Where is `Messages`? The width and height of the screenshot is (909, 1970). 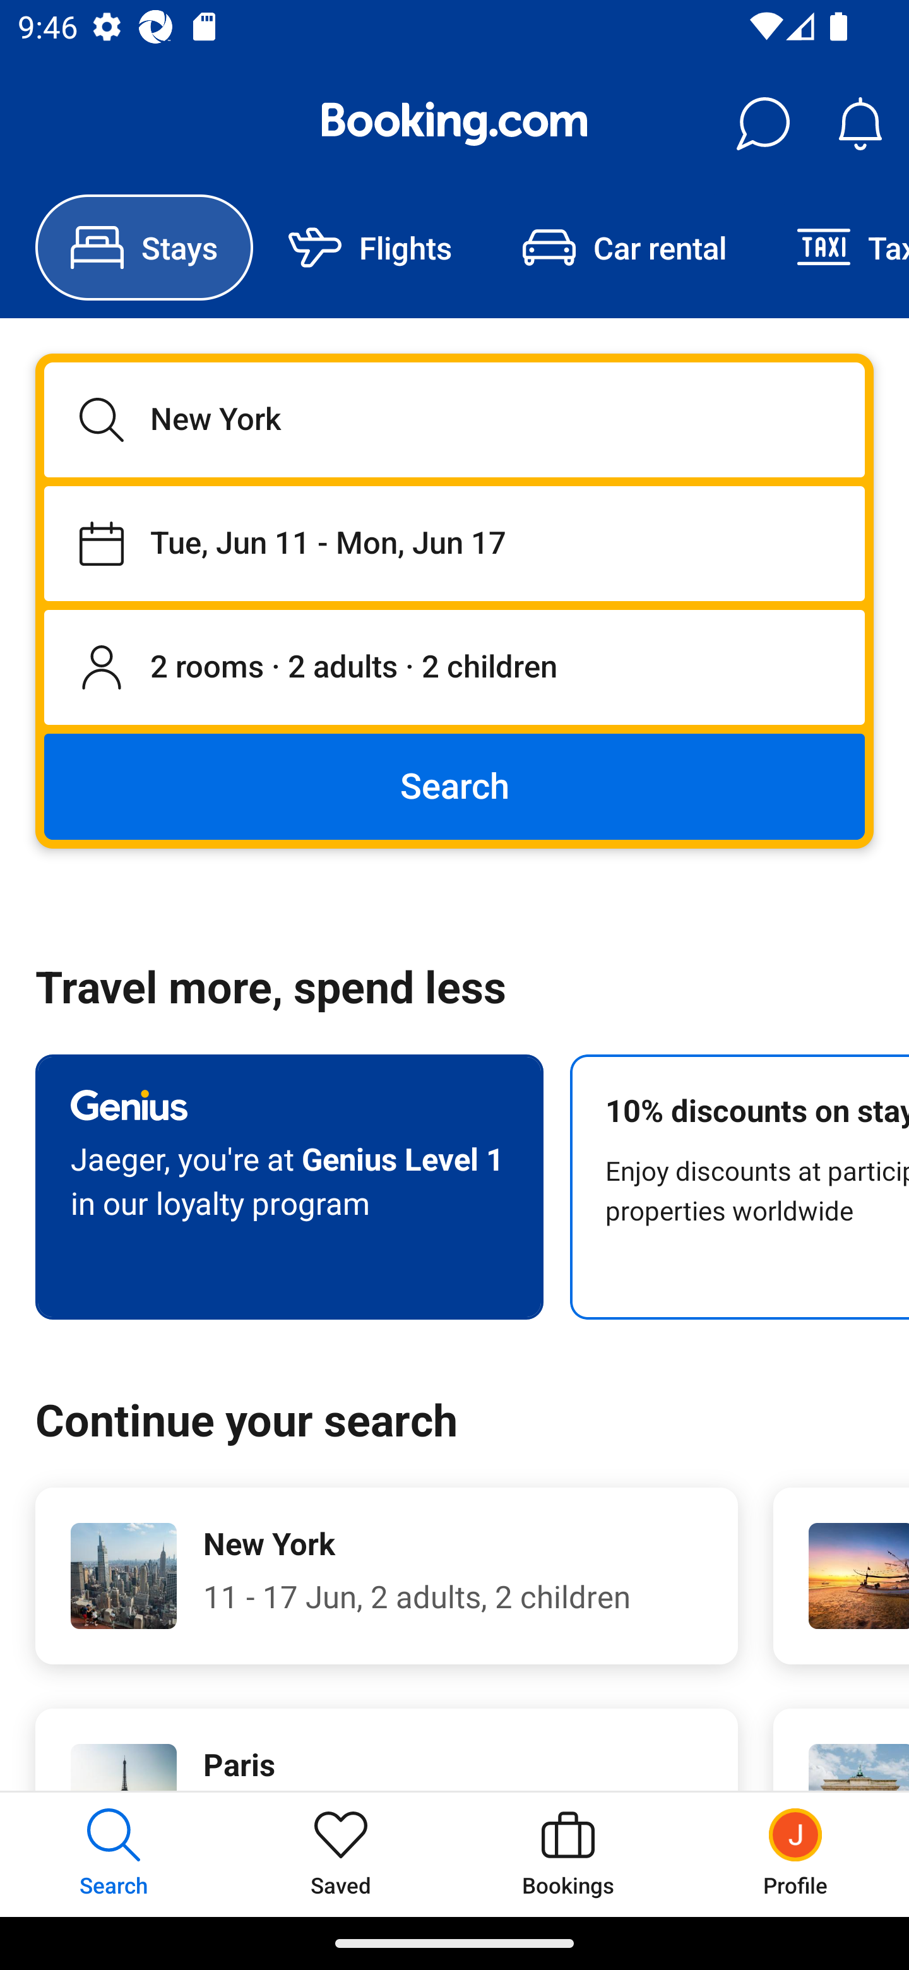
Messages is located at coordinates (763, 124).